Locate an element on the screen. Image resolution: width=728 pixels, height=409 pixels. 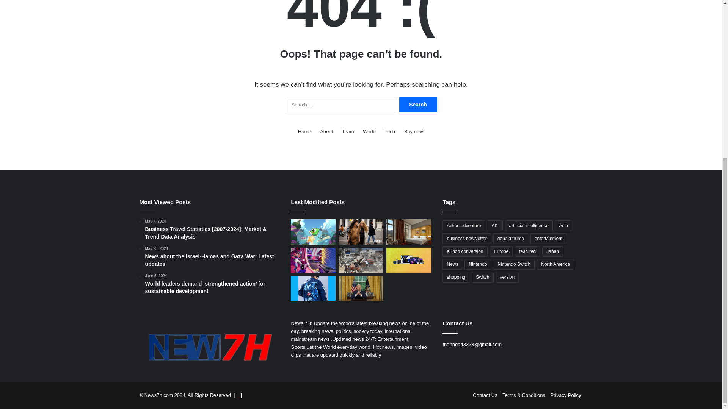
AI1 is located at coordinates (495, 226).